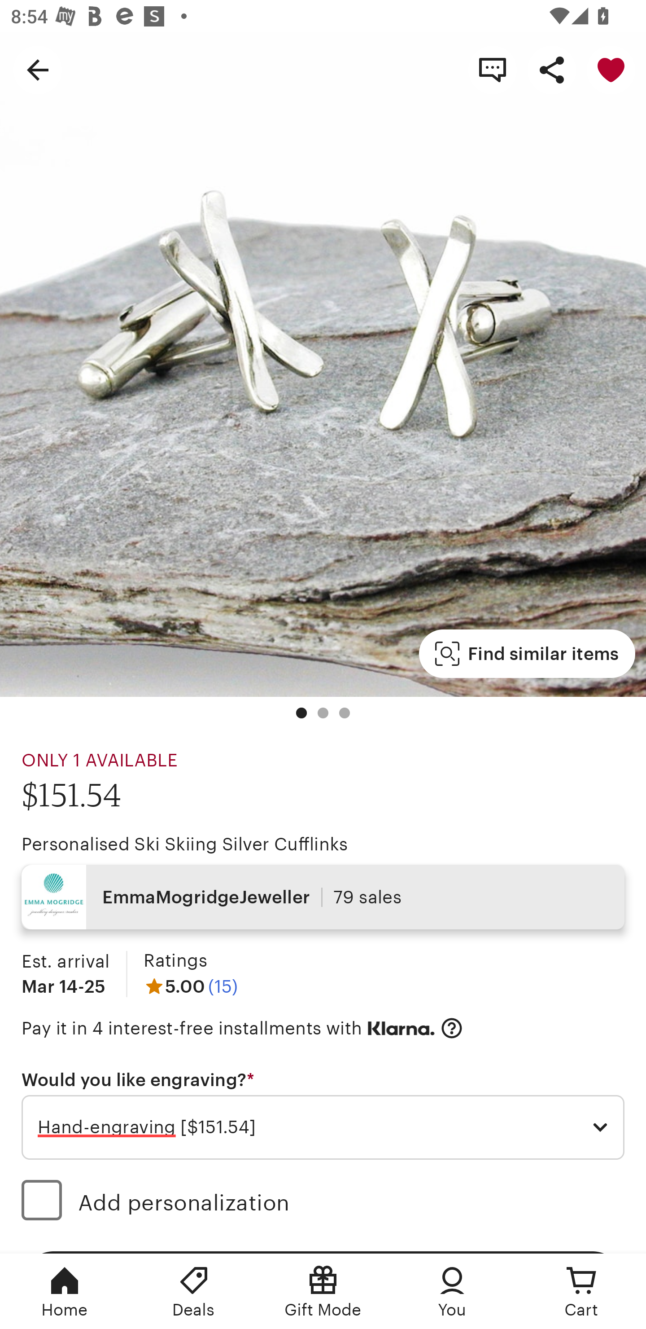 This screenshot has width=646, height=1329. Describe the element at coordinates (194, 1291) in the screenshot. I see `Deals` at that location.